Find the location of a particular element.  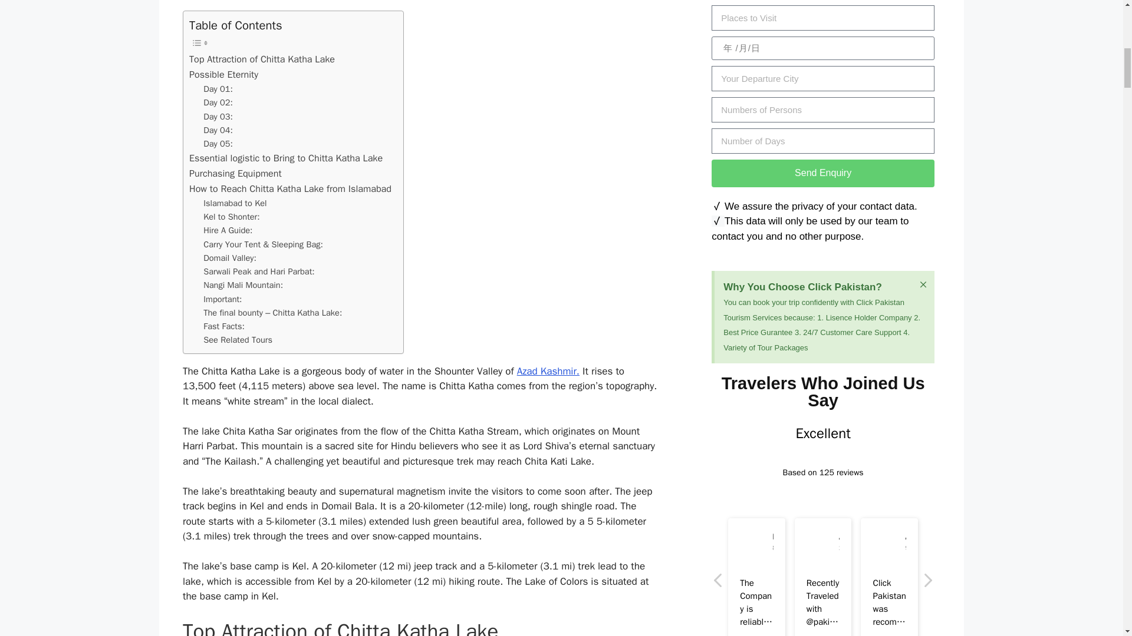

Purchasing Equipment is located at coordinates (235, 173).